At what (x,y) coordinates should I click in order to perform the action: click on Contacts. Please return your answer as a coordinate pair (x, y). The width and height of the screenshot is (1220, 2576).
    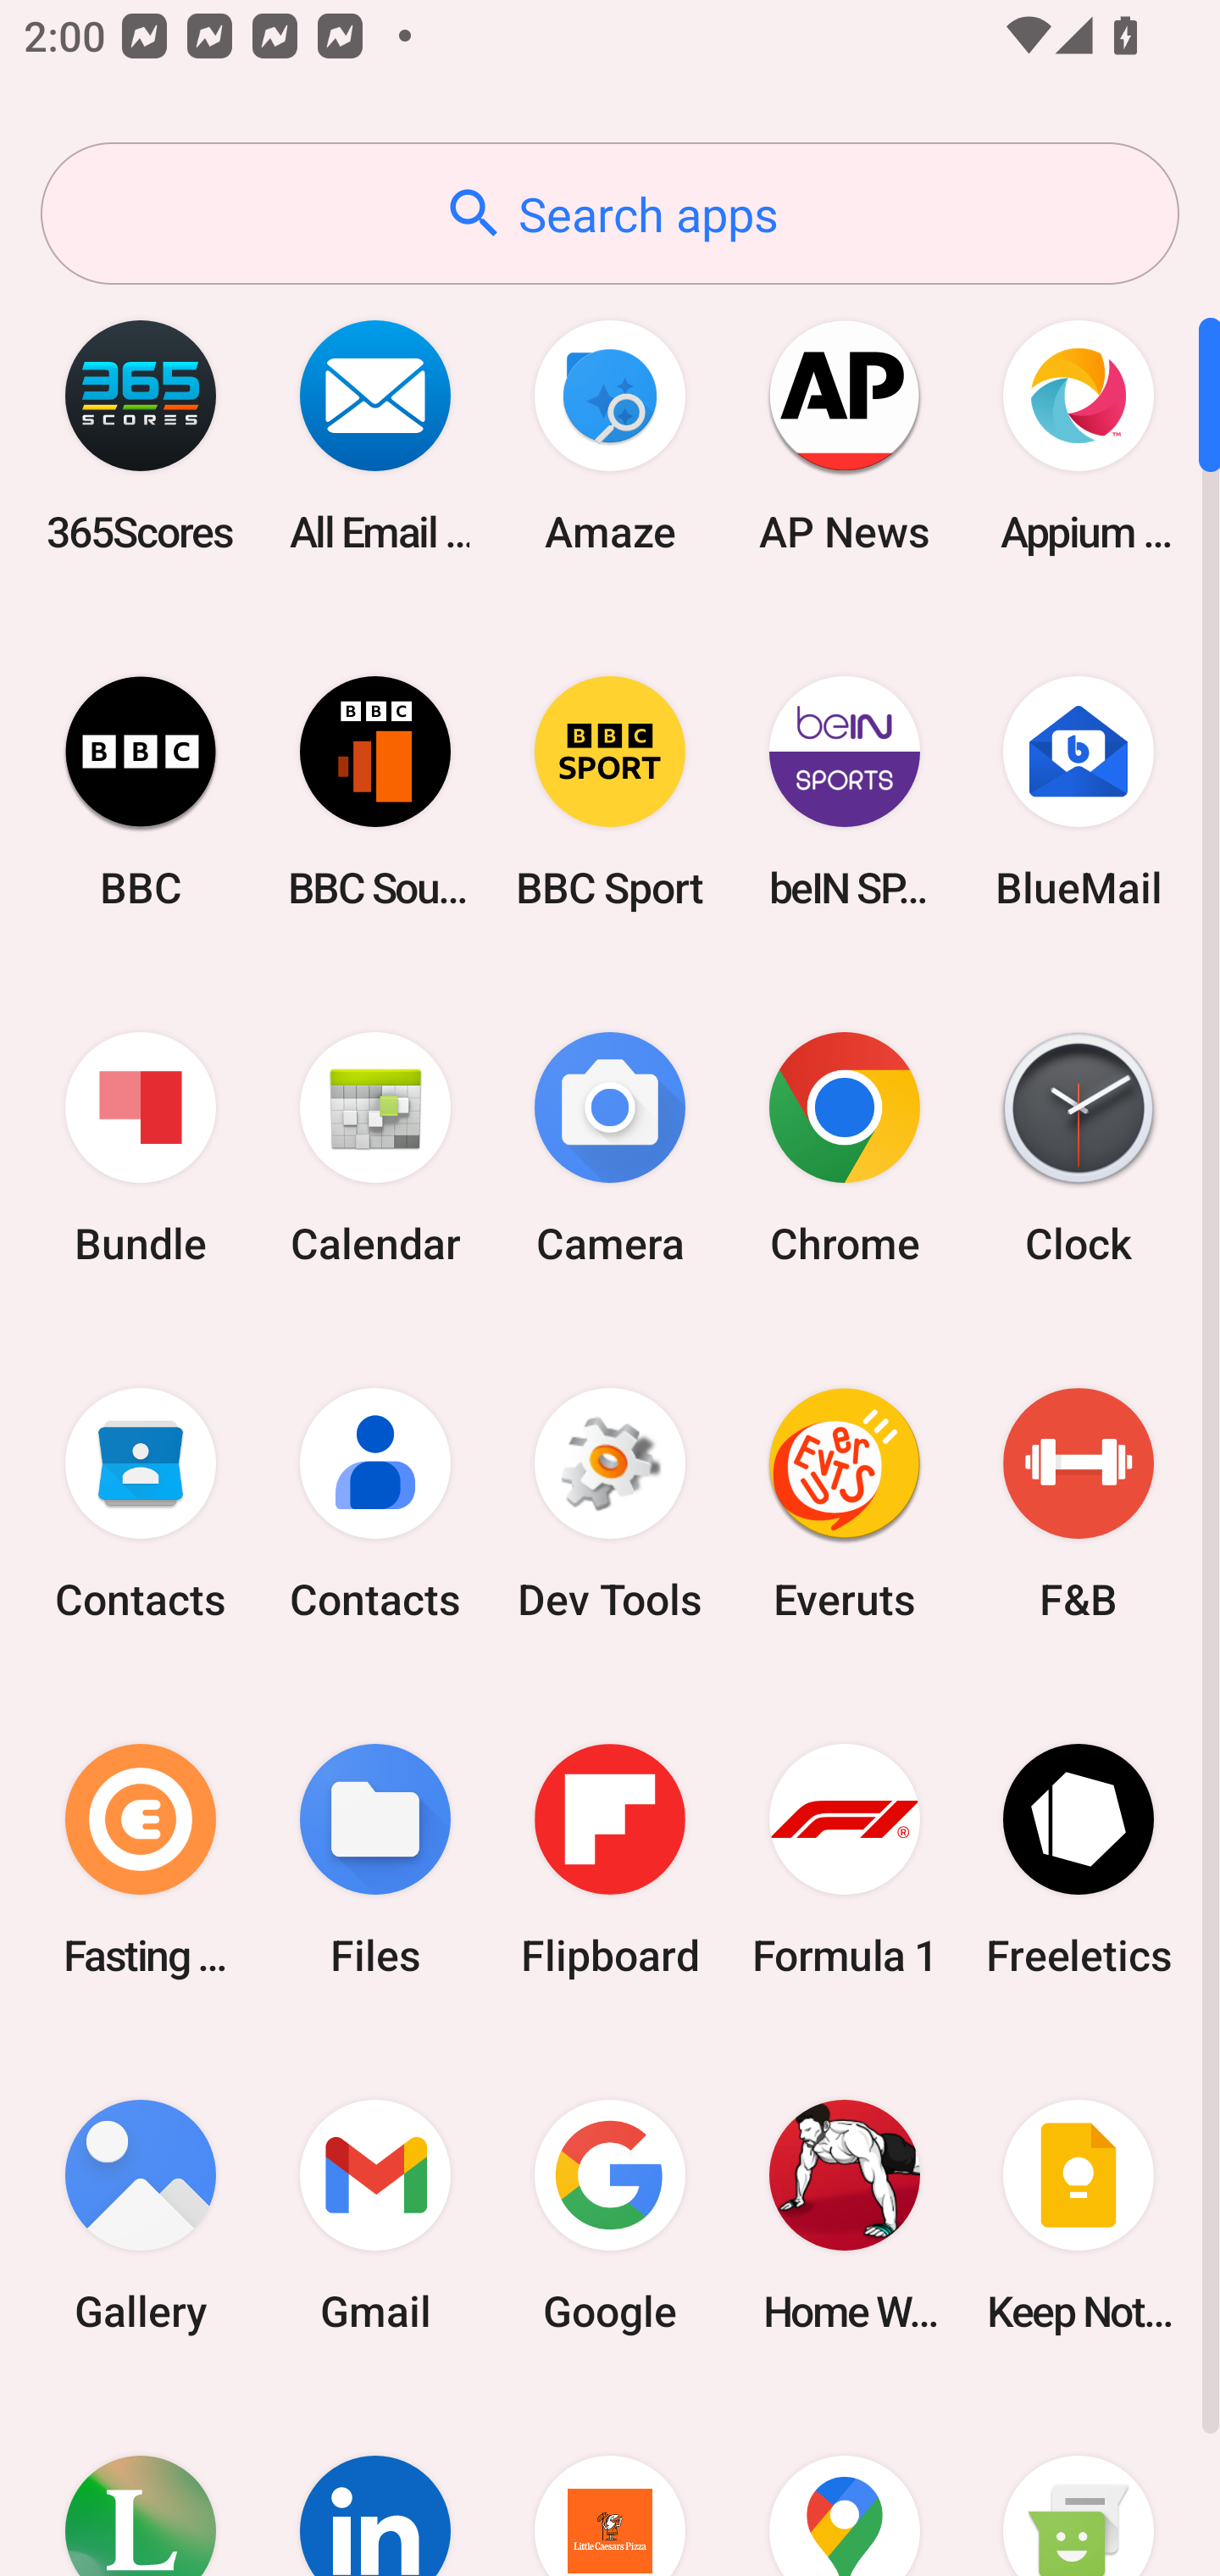
    Looking at the image, I should click on (141, 1504).